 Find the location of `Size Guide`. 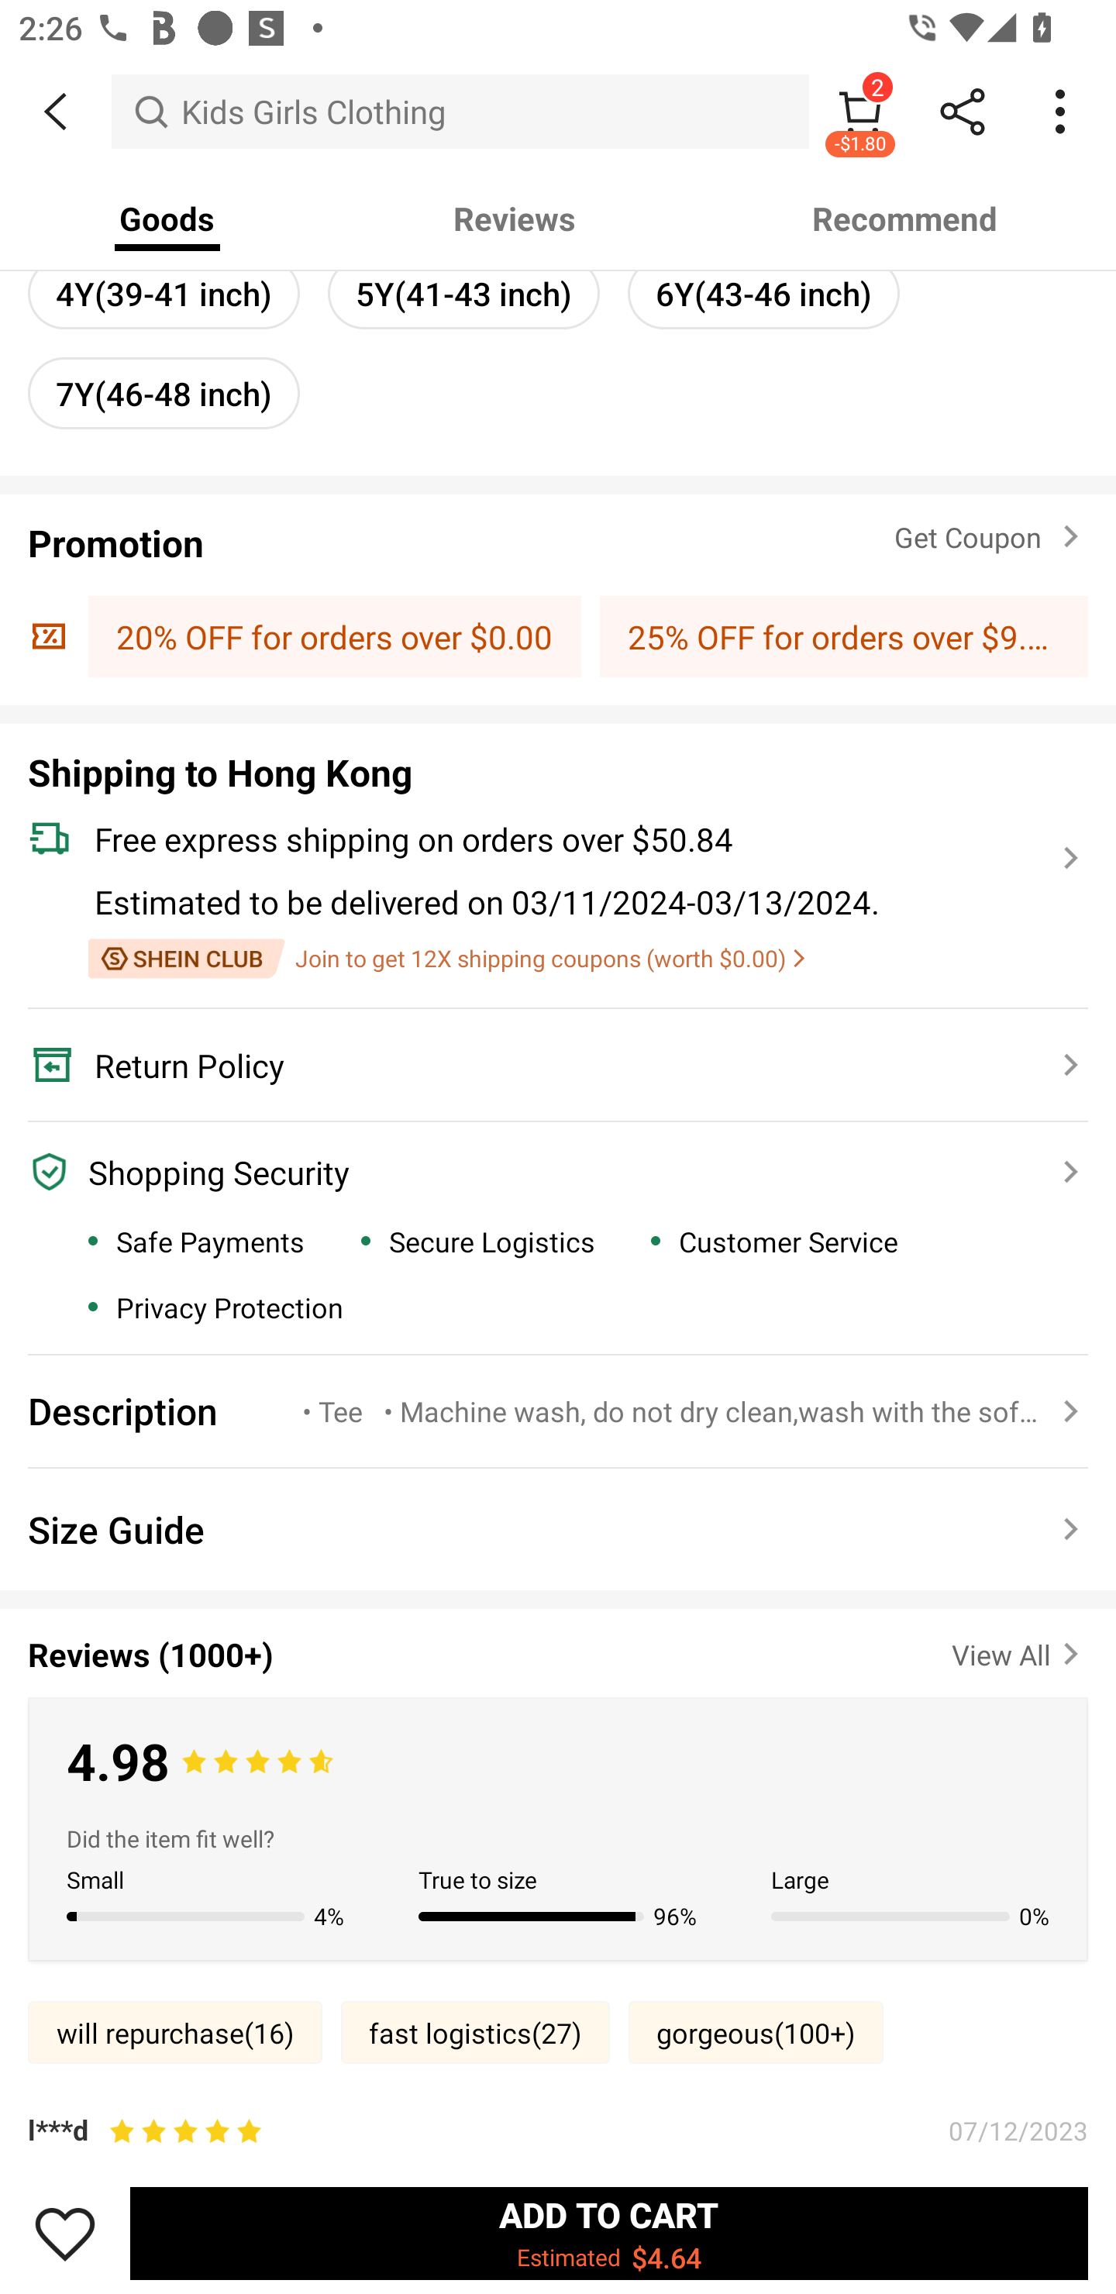

Size Guide is located at coordinates (558, 1528).